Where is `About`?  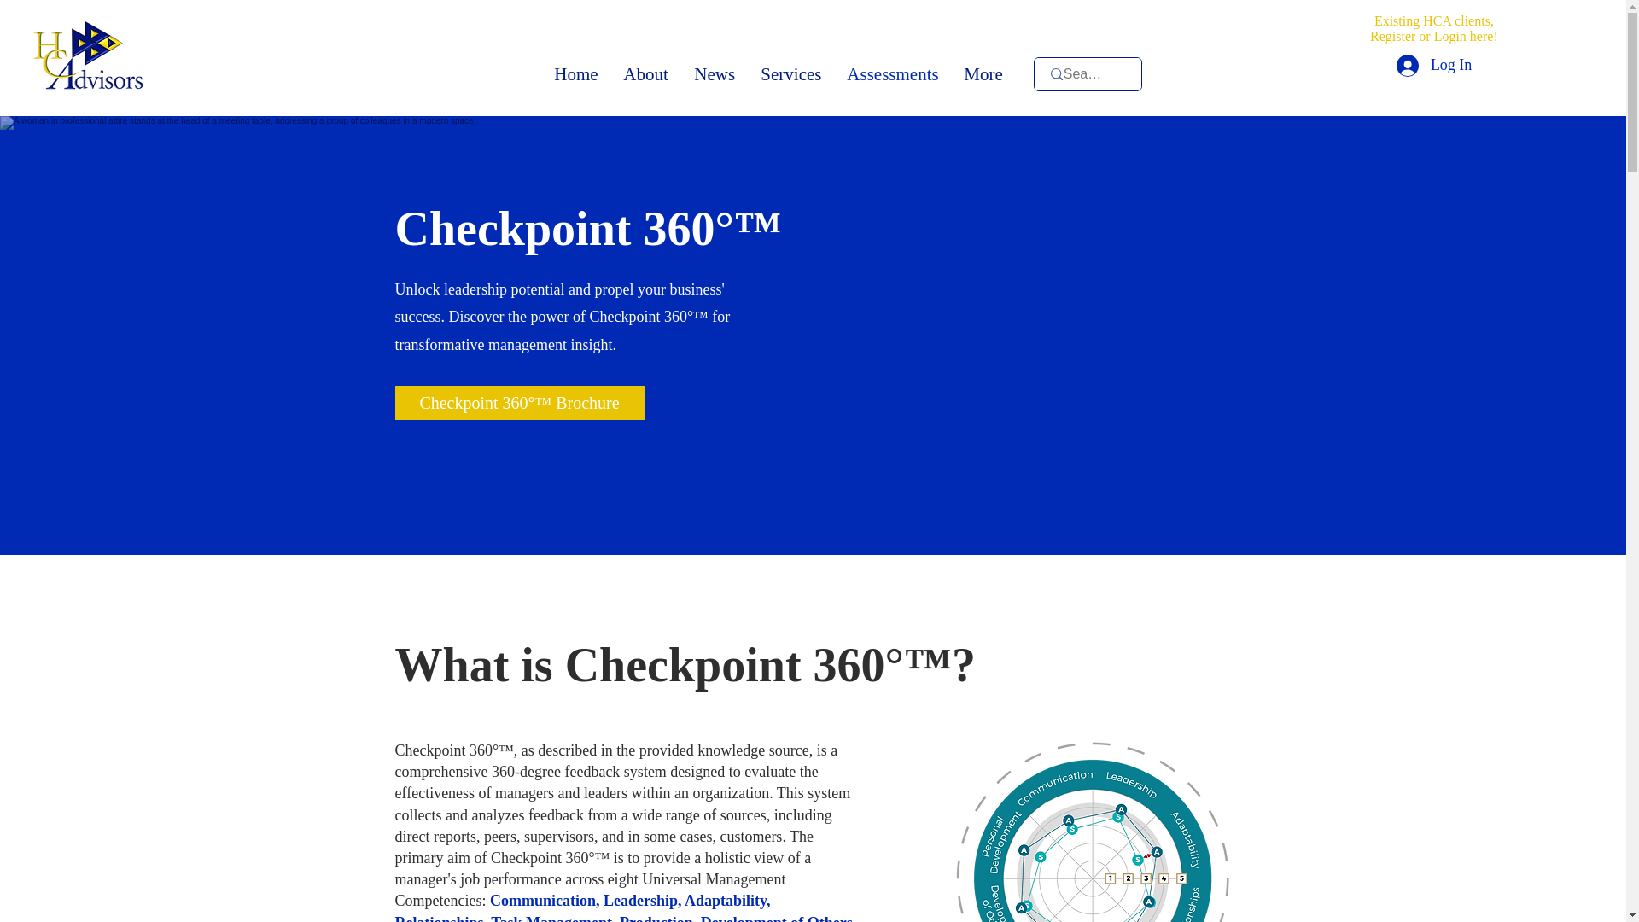
About is located at coordinates (645, 74).